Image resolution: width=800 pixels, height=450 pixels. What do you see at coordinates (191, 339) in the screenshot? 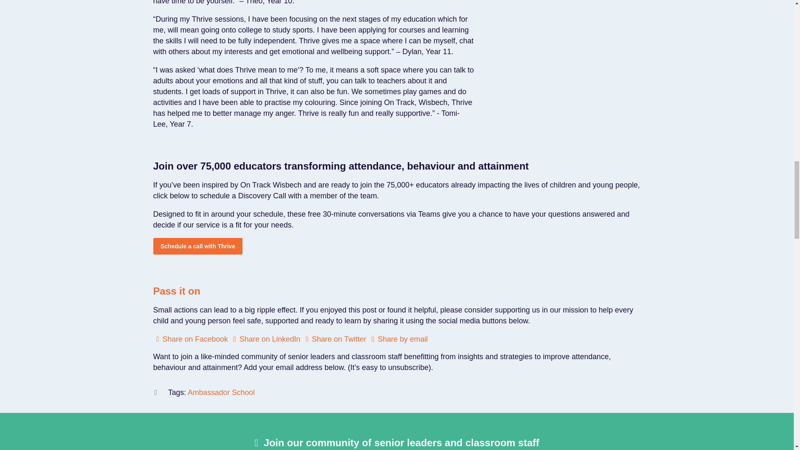
I see `Share on Facebook` at bounding box center [191, 339].